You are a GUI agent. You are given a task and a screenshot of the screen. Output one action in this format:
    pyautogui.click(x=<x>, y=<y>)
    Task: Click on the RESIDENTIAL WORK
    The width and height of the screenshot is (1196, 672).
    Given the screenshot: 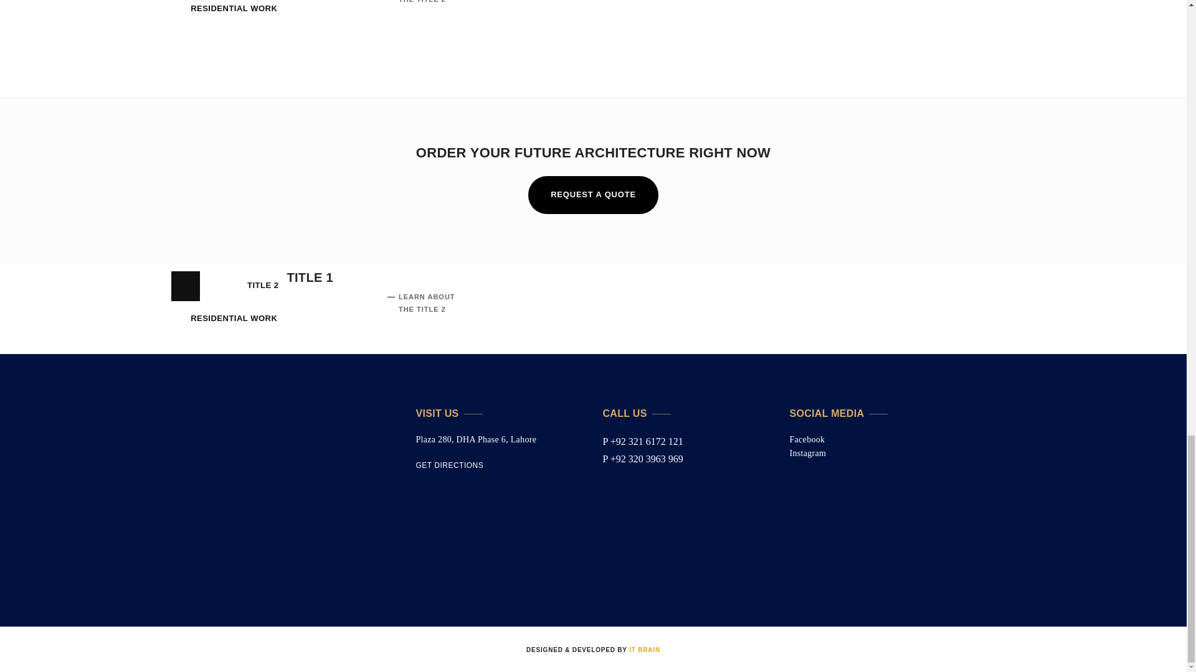 What is the action you would take?
    pyautogui.click(x=234, y=13)
    